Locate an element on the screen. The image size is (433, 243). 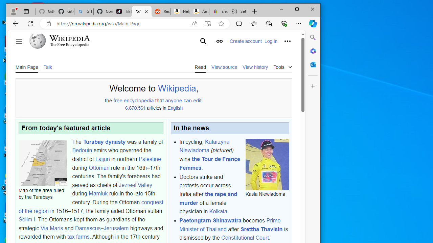
Main menu is located at coordinates (19, 41).